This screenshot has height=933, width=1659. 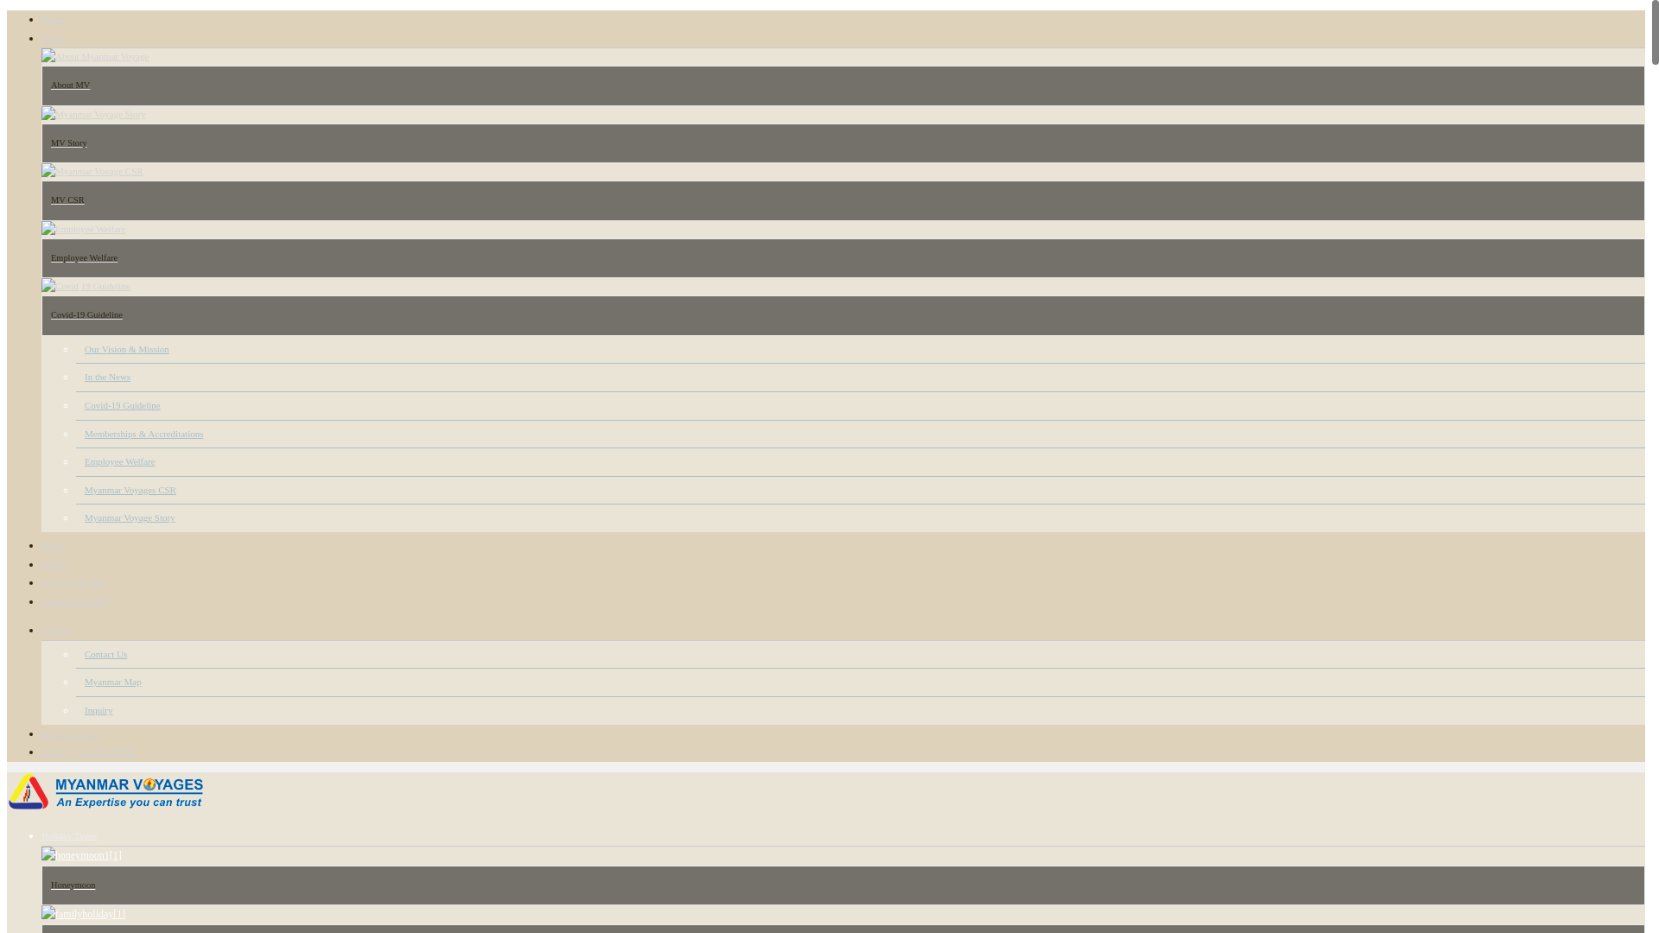 I want to click on Hotels, so click(x=54, y=563).